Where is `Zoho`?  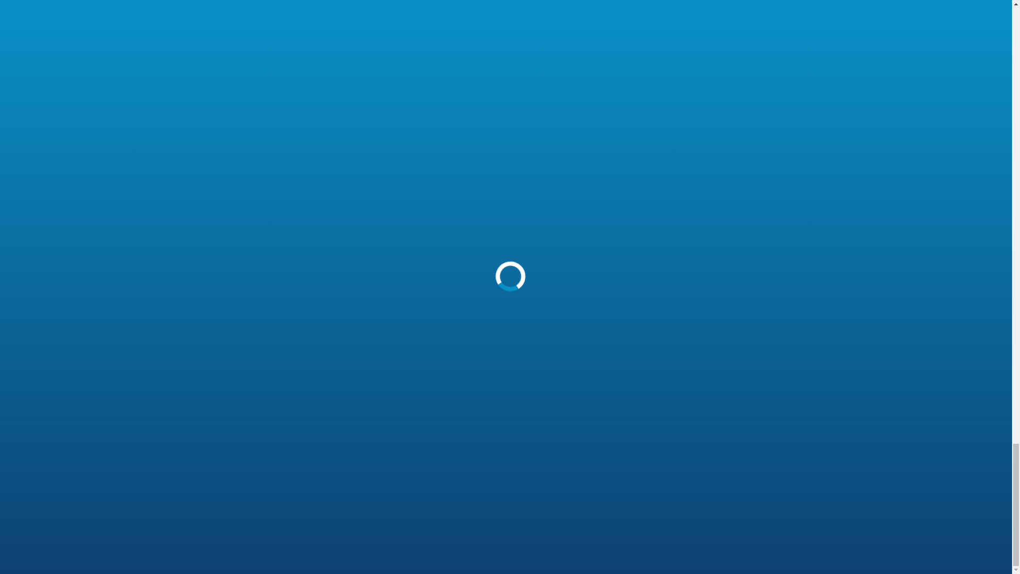 Zoho is located at coordinates (630, 357).